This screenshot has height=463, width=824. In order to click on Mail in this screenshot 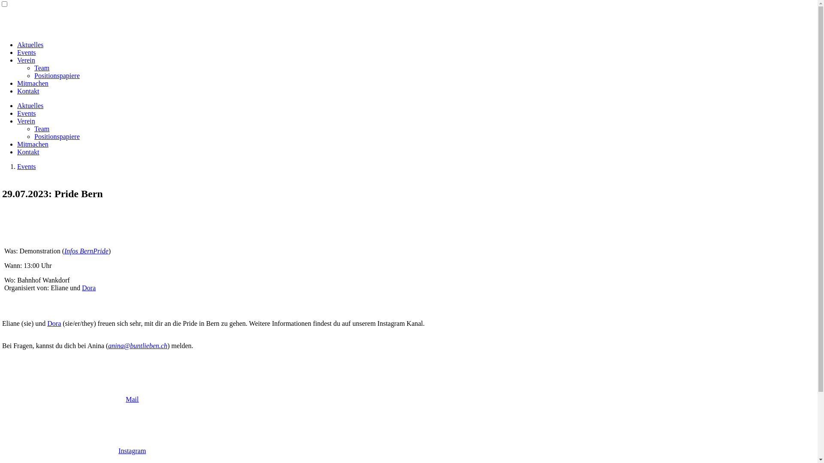, I will do `click(132, 400)`.